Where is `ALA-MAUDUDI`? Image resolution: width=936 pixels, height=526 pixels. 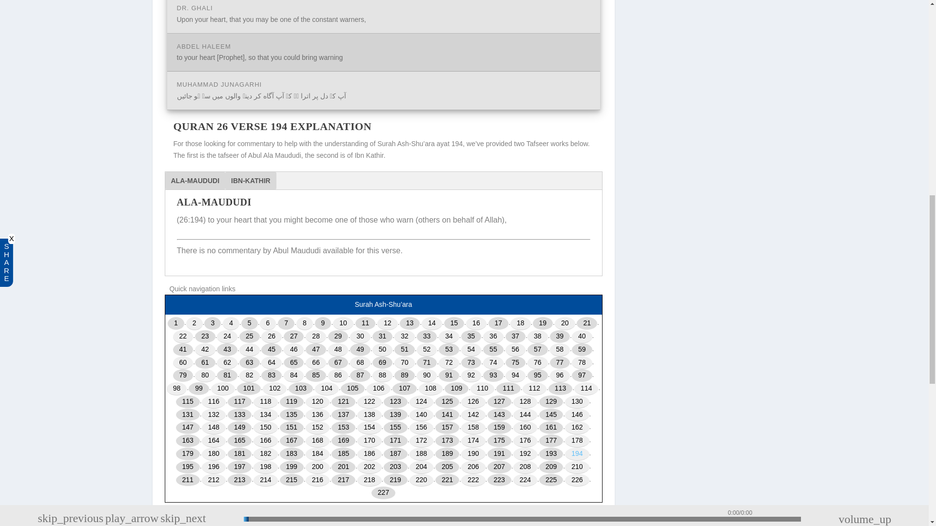
ALA-MAUDUDI is located at coordinates (195, 180).